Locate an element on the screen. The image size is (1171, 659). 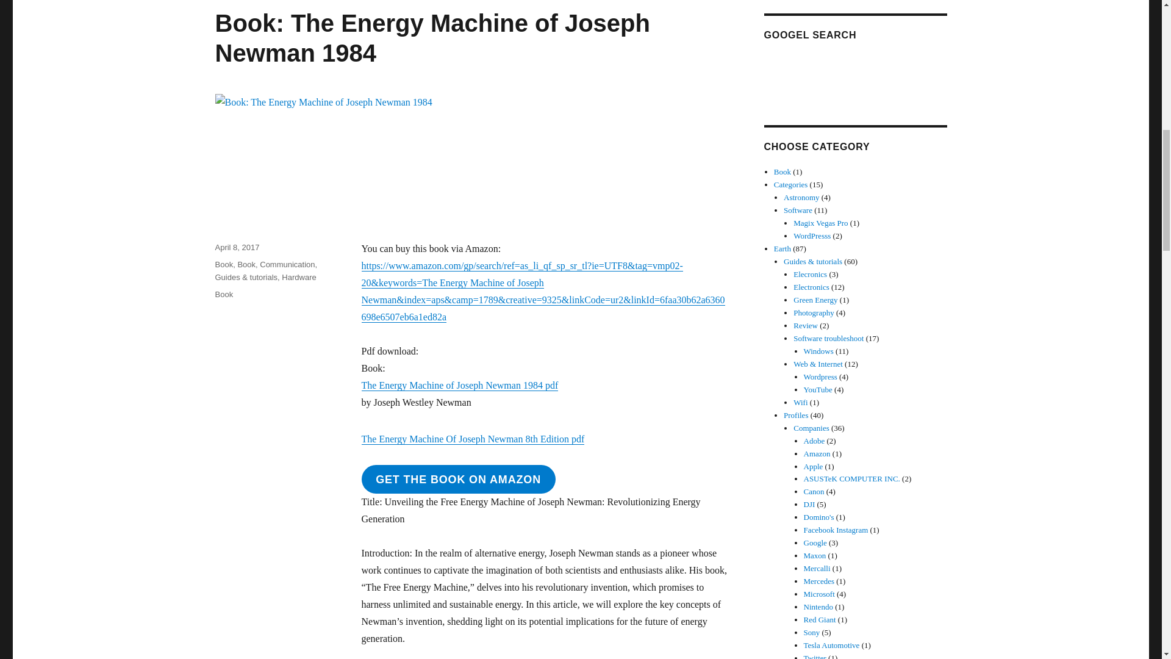
Astronomy is located at coordinates (801, 197).